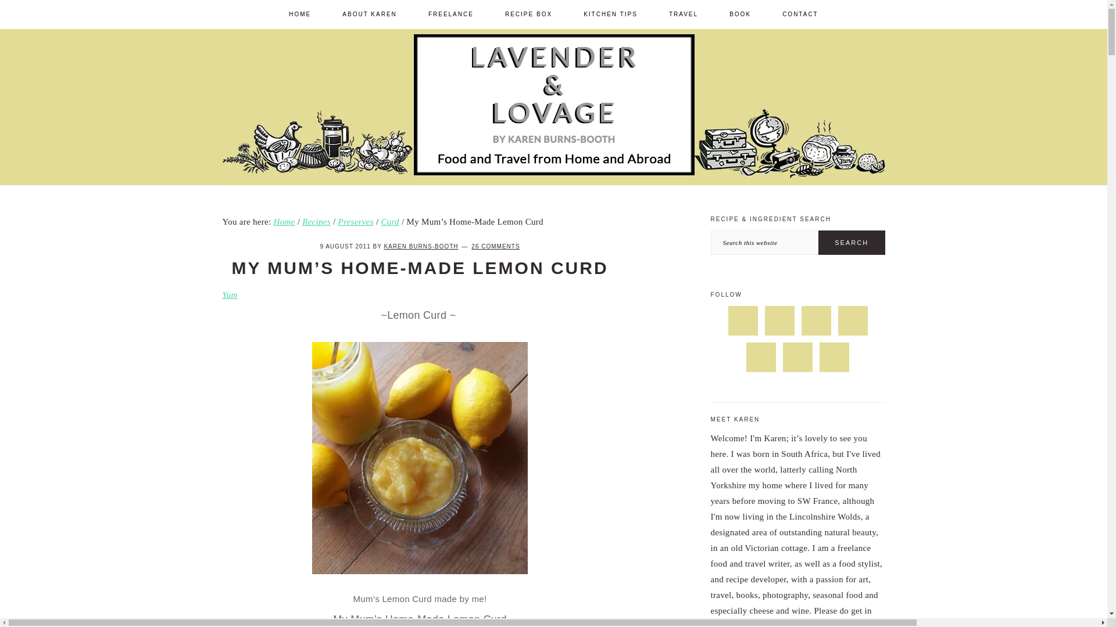  Describe the element at coordinates (684, 14) in the screenshot. I see `TRAVEL` at that location.